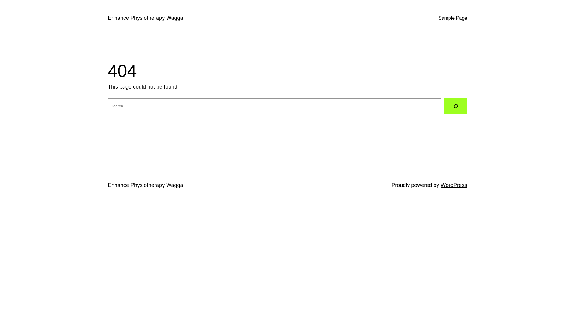 The width and height of the screenshot is (575, 323). Describe the element at coordinates (453, 18) in the screenshot. I see `Sample Page` at that location.